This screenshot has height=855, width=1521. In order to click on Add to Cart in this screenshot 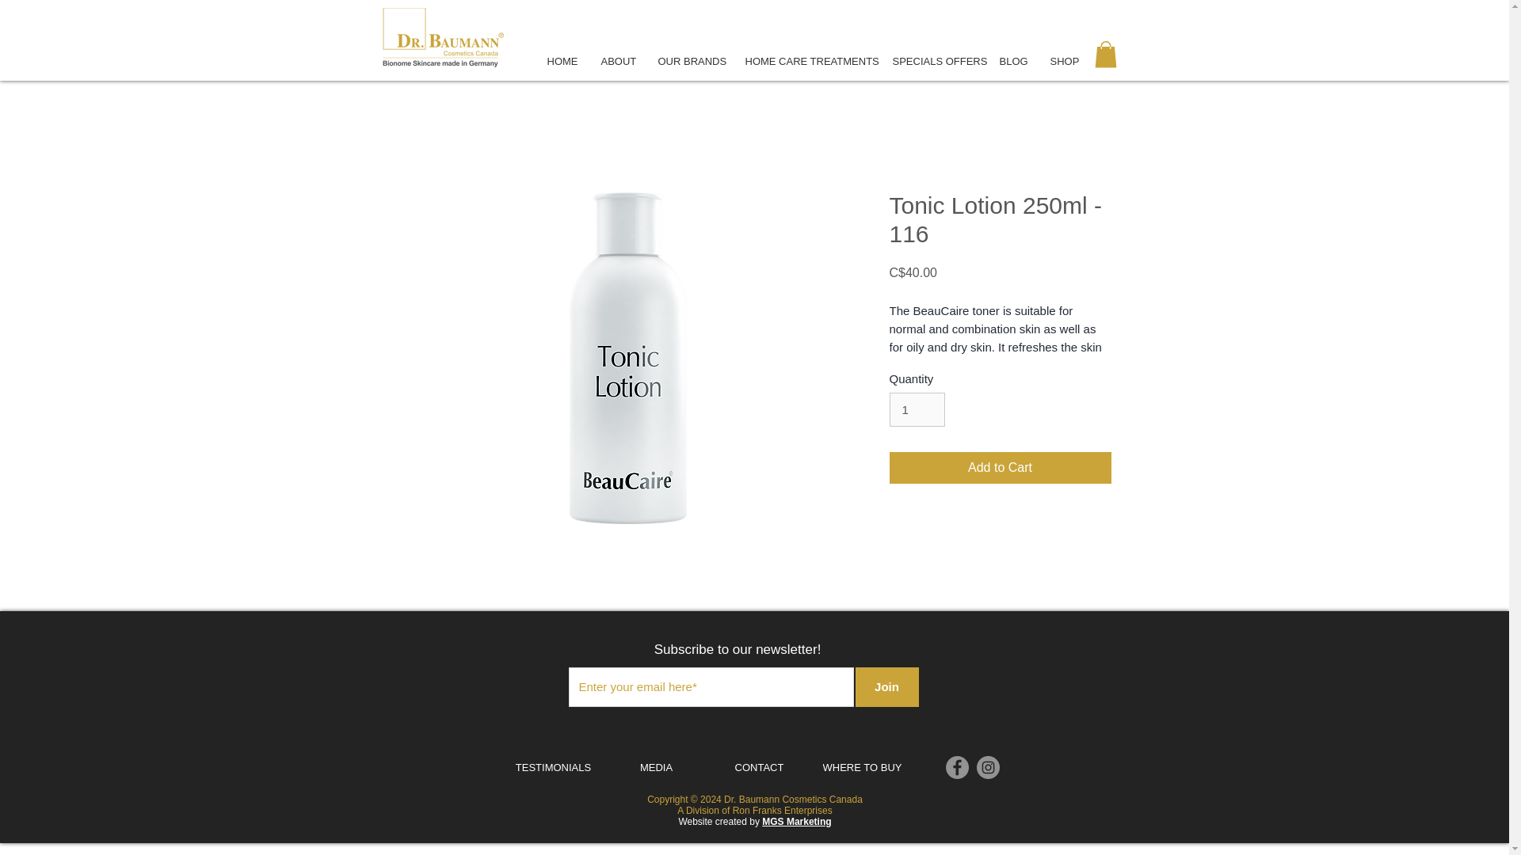, I will do `click(999, 468)`.